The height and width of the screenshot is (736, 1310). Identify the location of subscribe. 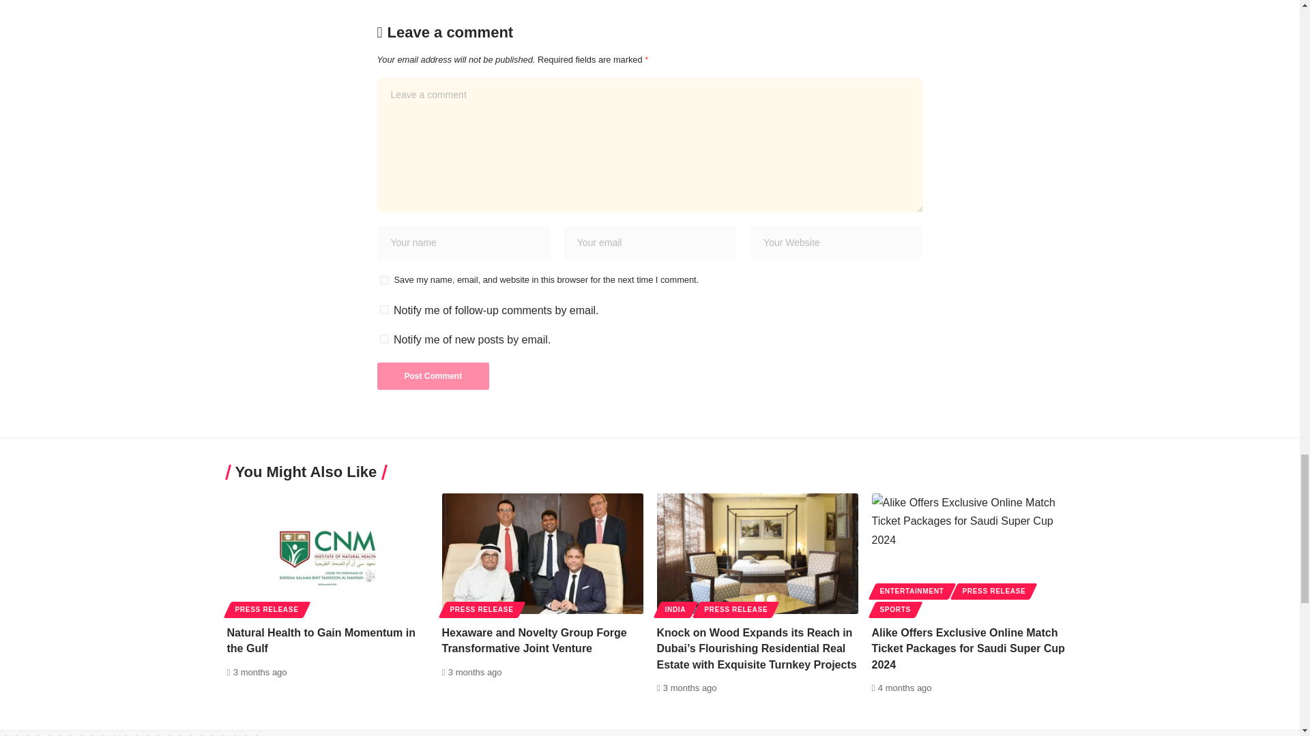
(383, 339).